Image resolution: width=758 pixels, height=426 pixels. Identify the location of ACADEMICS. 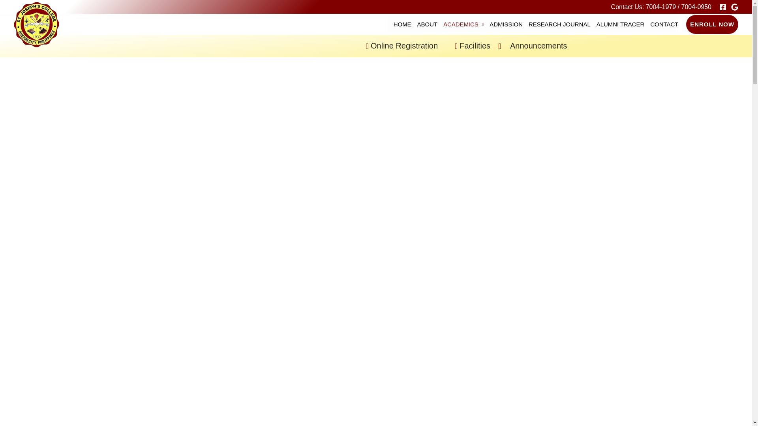
(460, 24).